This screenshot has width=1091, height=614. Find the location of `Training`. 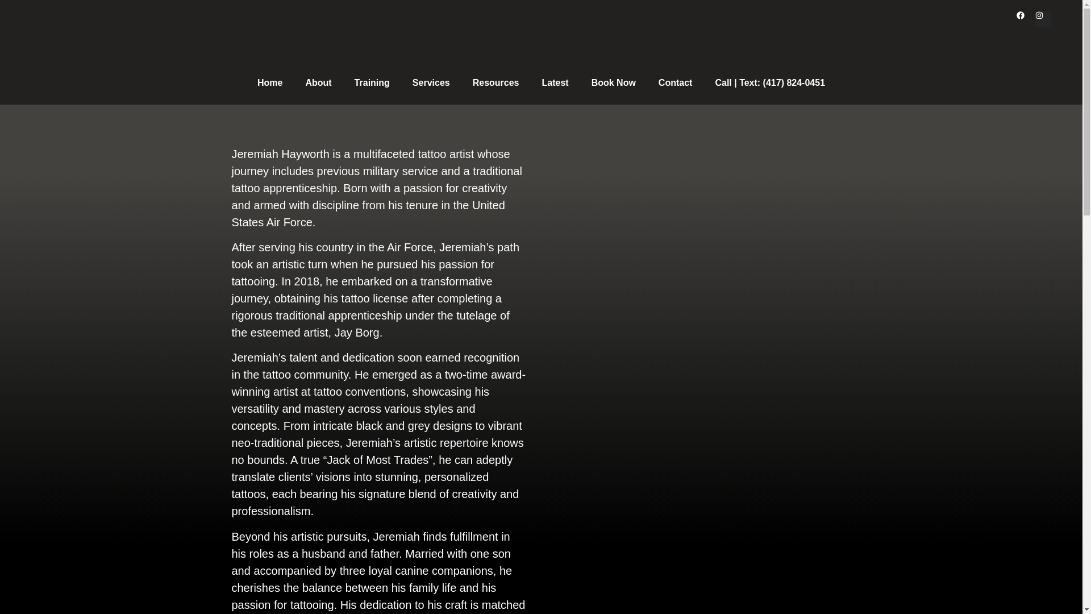

Training is located at coordinates (372, 83).